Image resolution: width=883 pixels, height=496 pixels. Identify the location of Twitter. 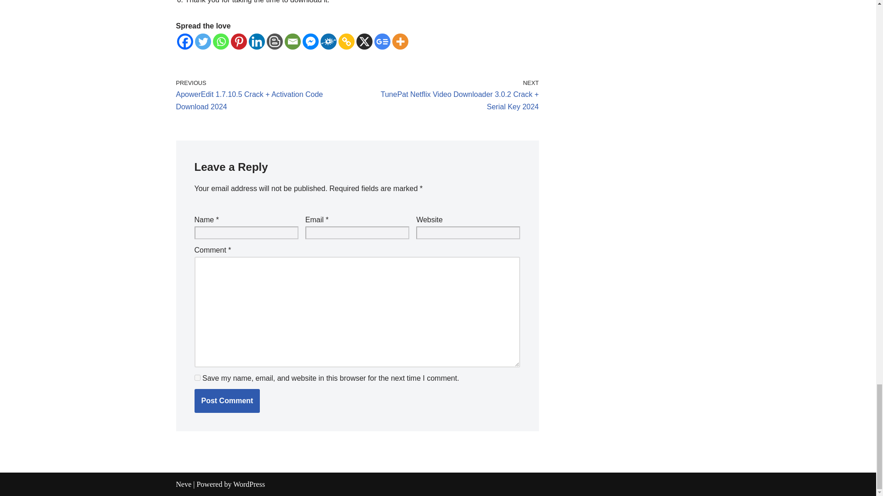
(203, 41).